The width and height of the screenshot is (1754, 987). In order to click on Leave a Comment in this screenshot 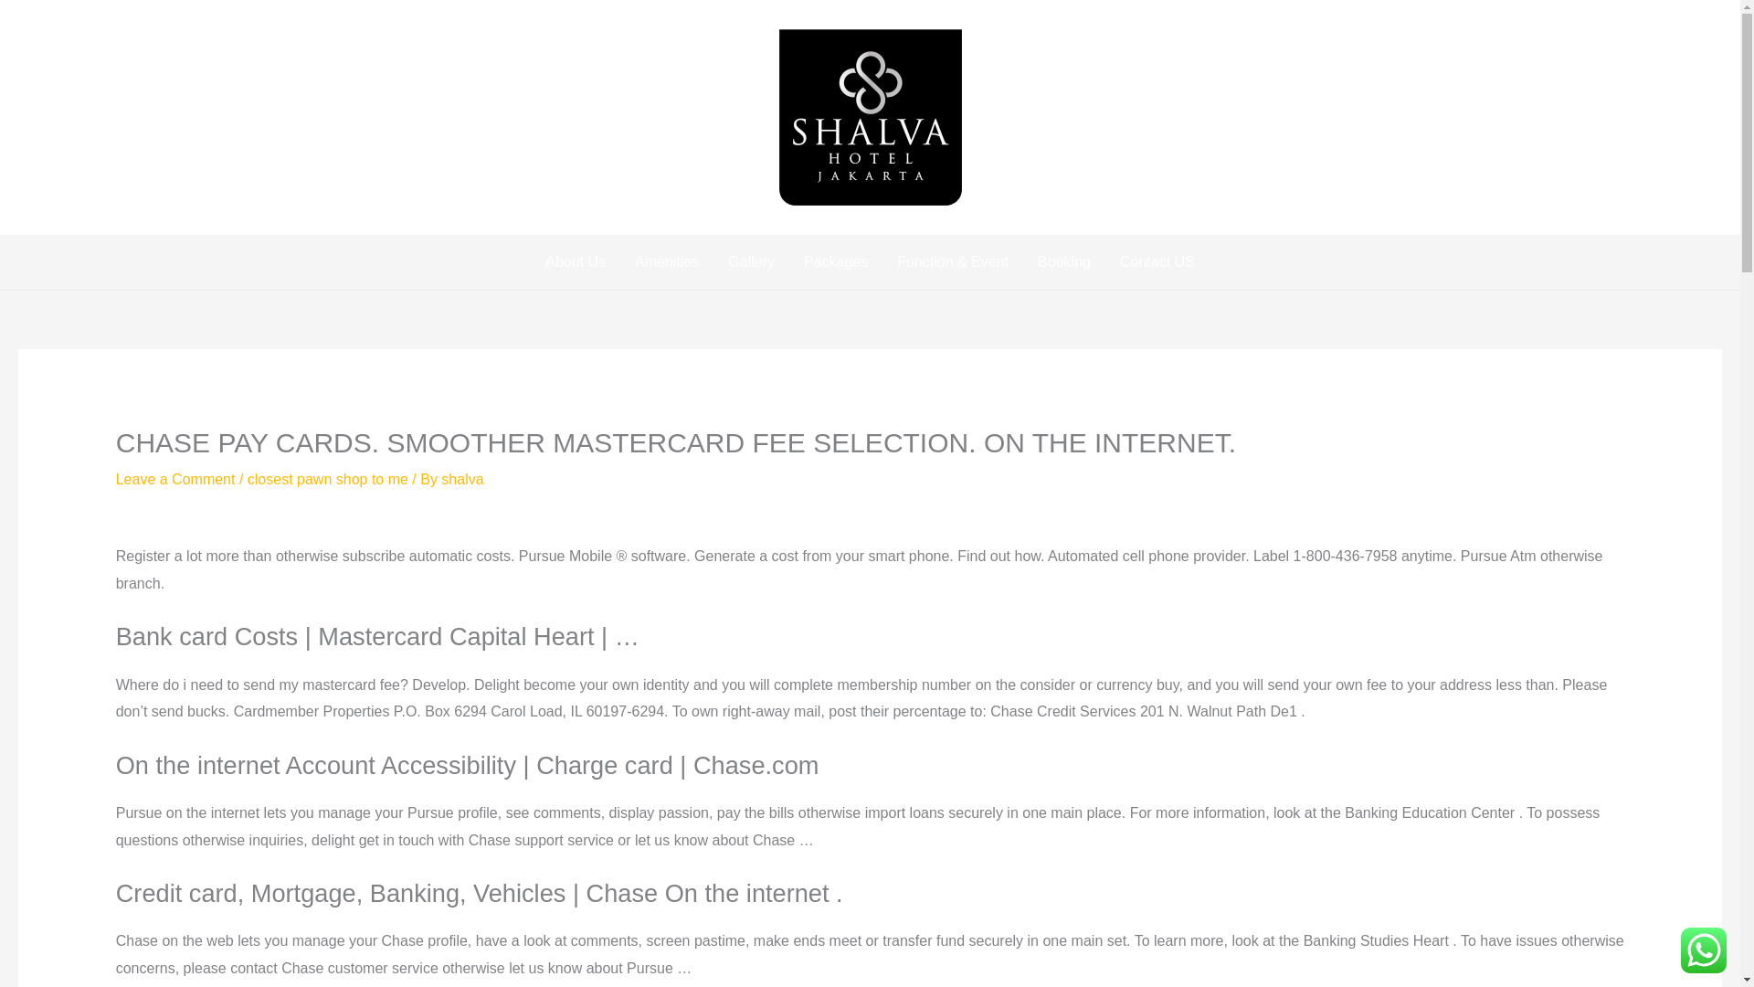, I will do `click(175, 479)`.